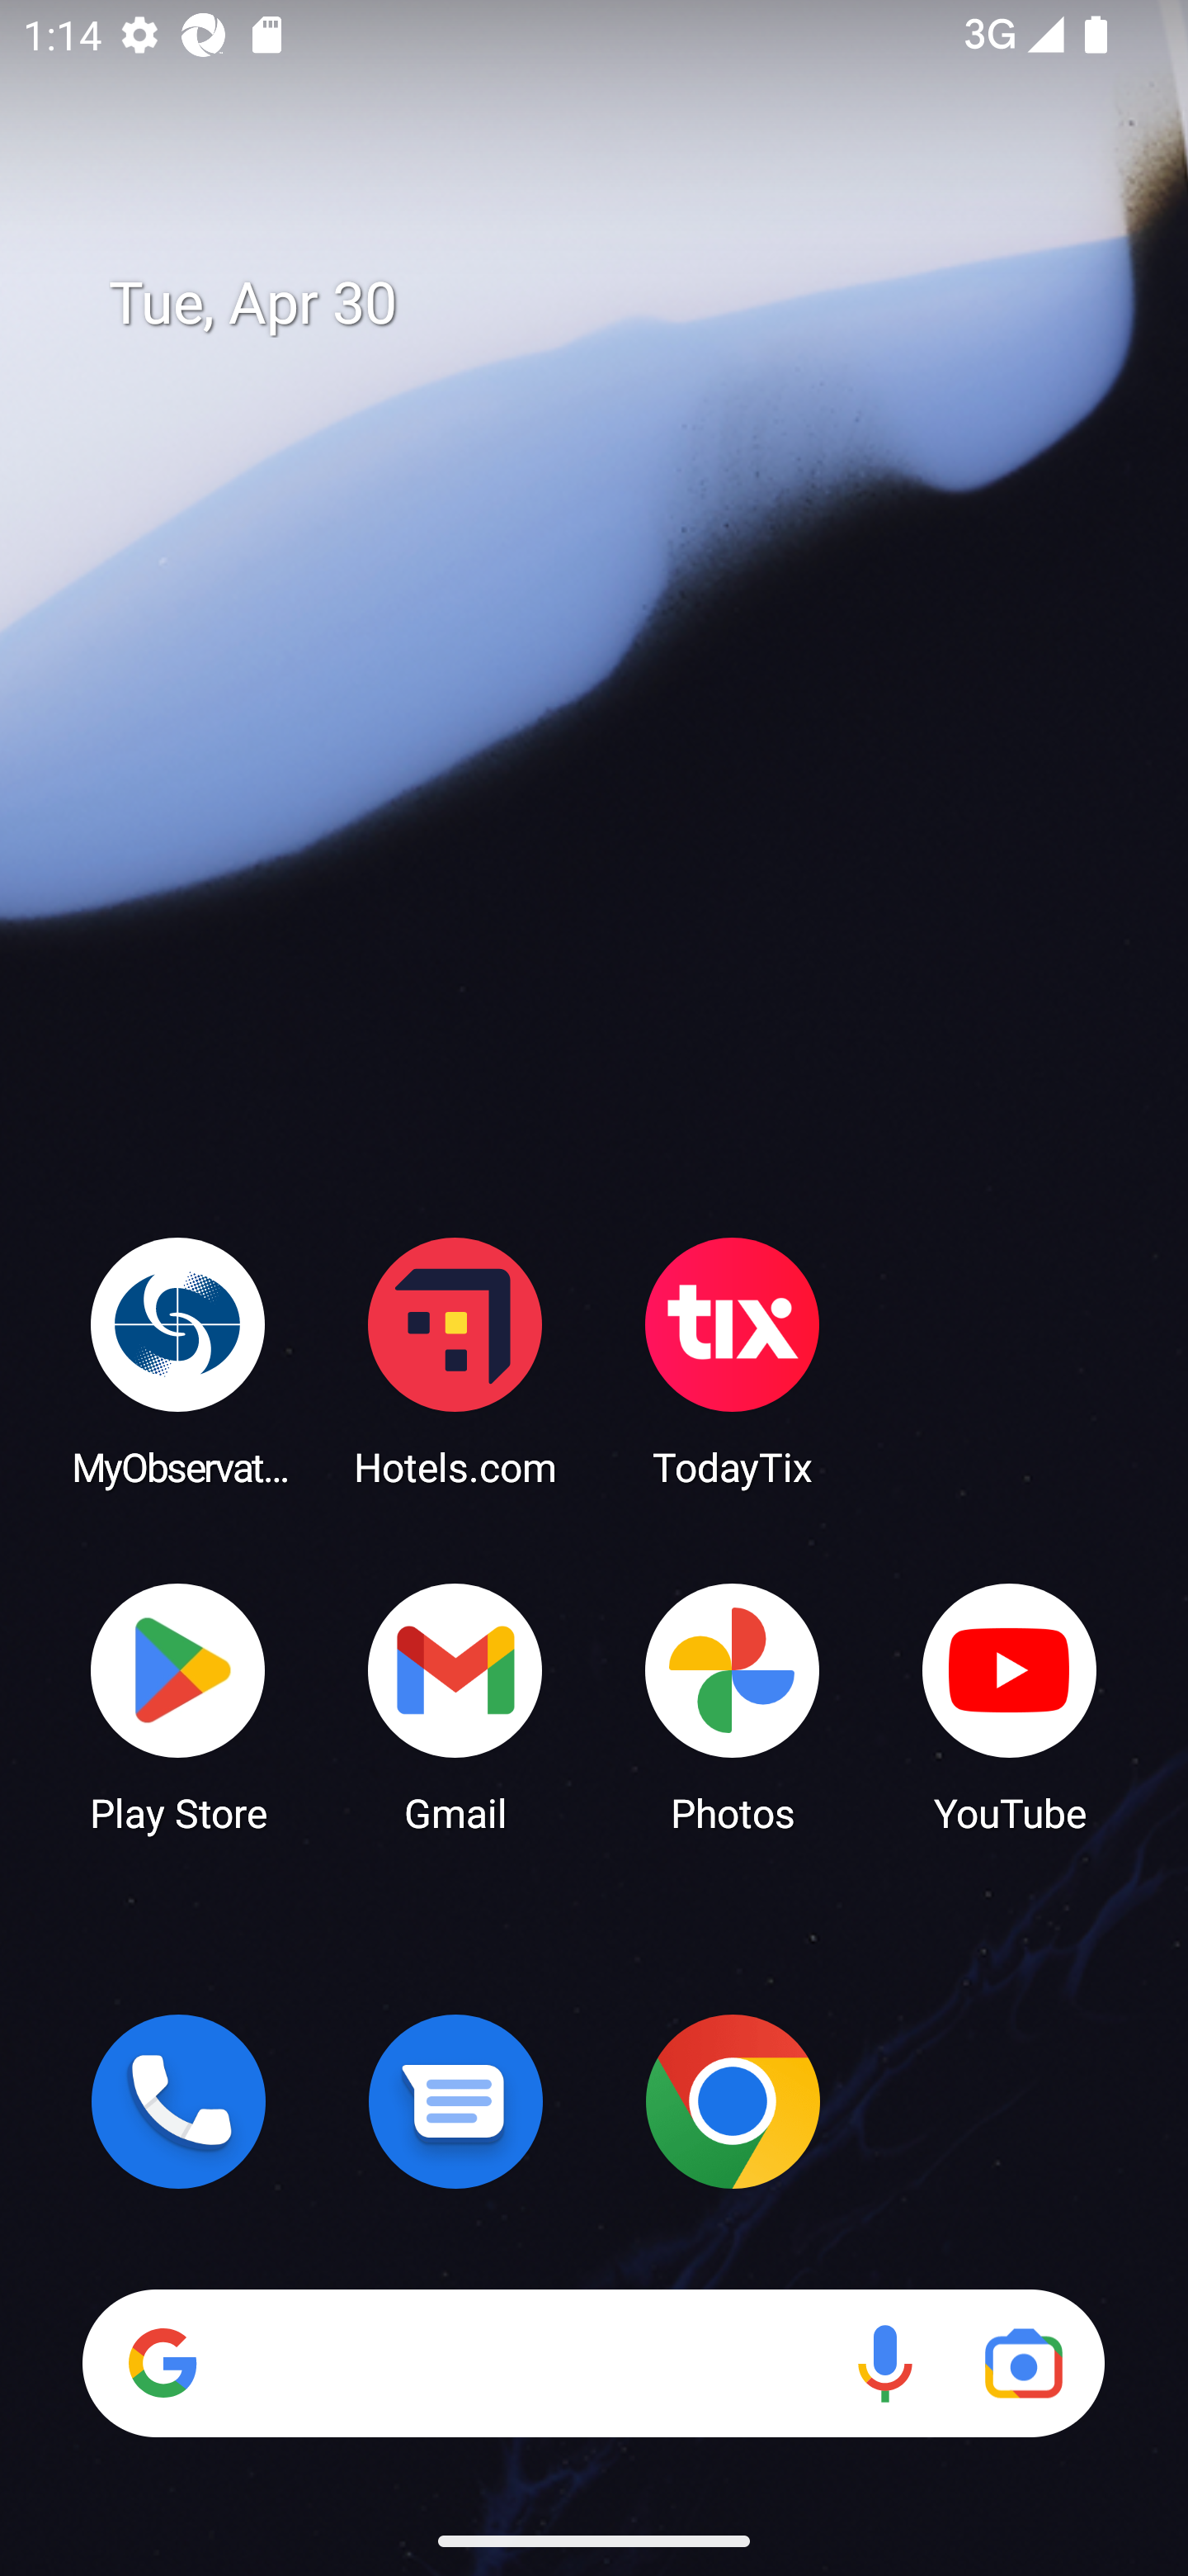  I want to click on YouTube, so click(1010, 1706).